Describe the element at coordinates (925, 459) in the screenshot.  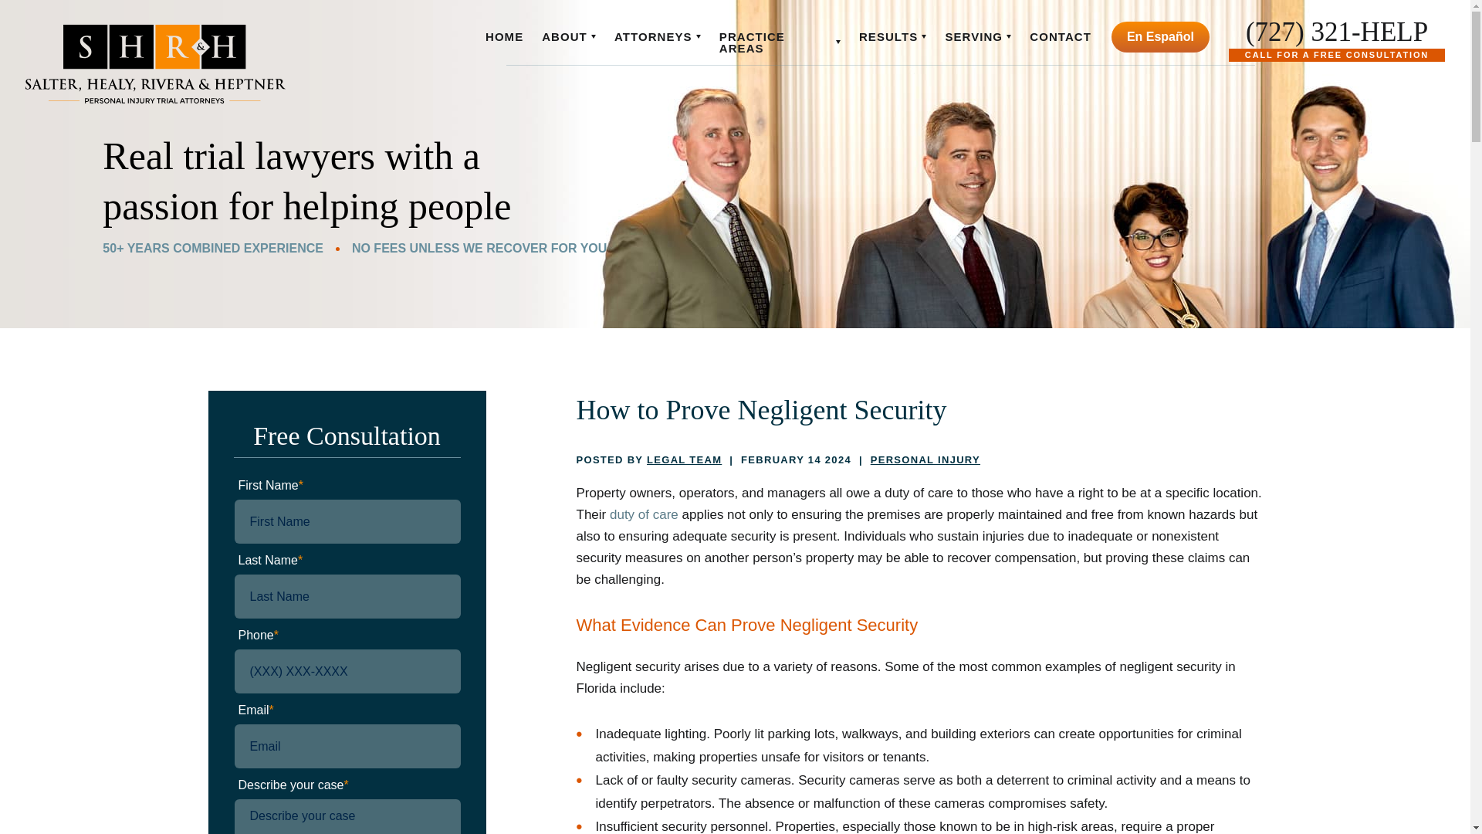
I see `PERSONAL INJURY` at that location.